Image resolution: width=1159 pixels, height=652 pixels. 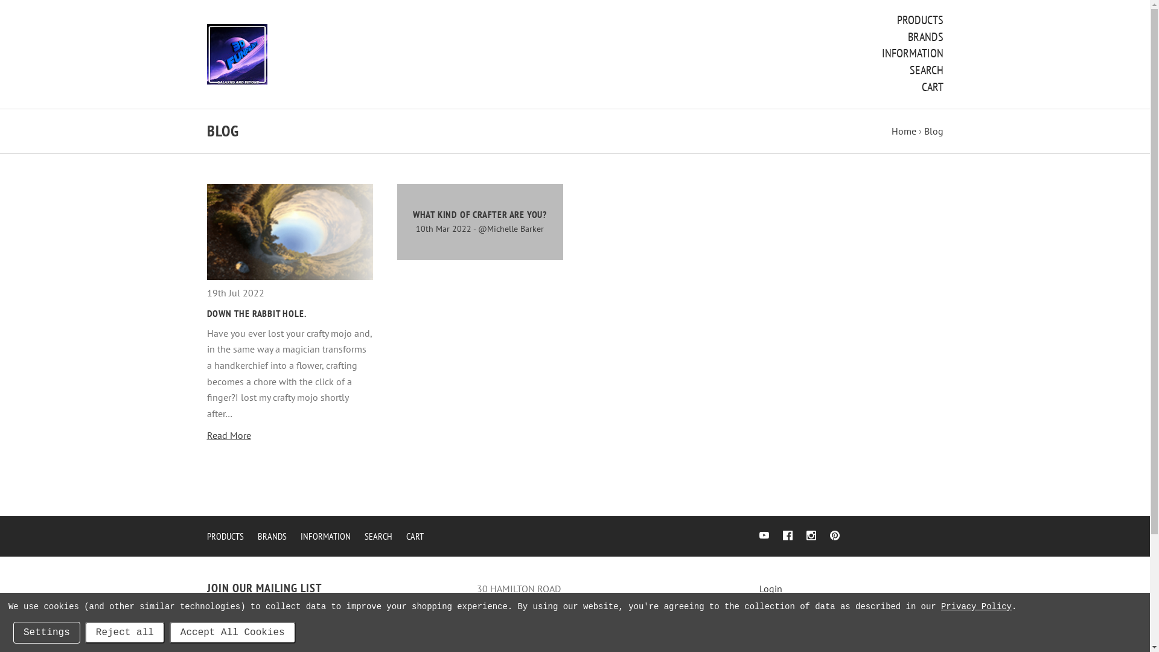 What do you see at coordinates (977, 607) in the screenshot?
I see `Privacy Policy` at bounding box center [977, 607].